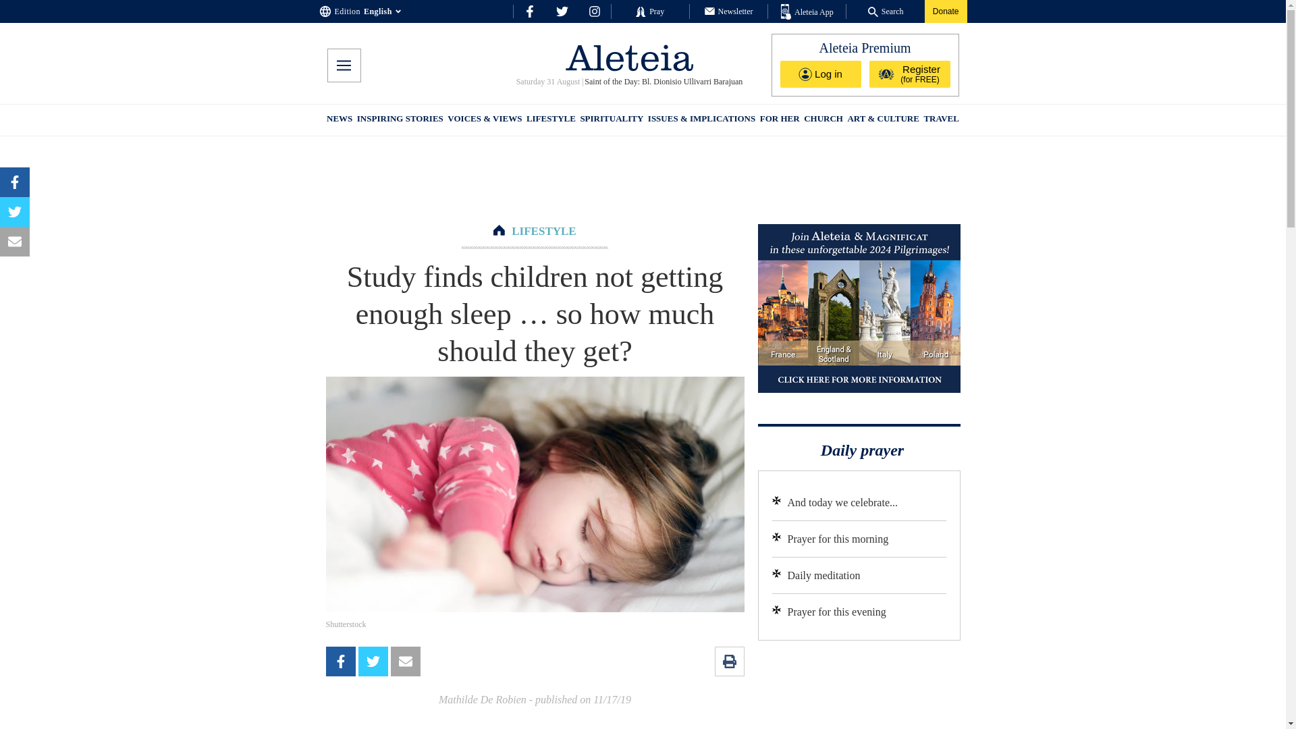  Describe the element at coordinates (529, 11) in the screenshot. I see `social-fb-top-row` at that location.